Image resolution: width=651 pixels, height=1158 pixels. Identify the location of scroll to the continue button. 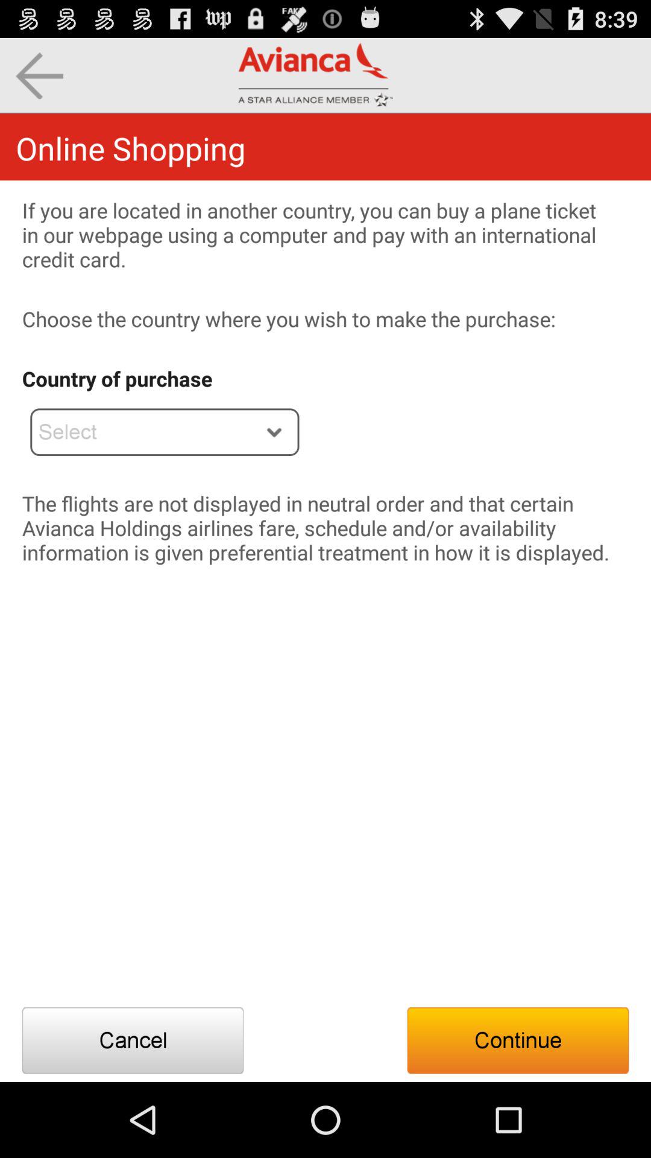
(518, 1040).